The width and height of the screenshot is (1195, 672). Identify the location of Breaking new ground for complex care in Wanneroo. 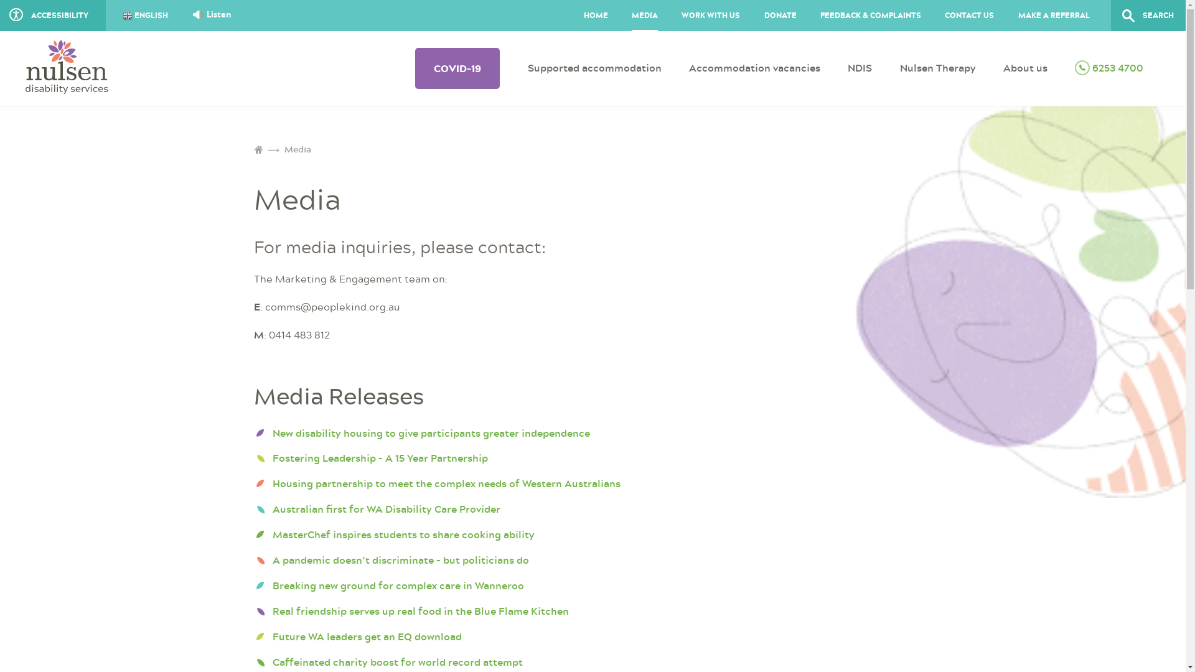
(398, 586).